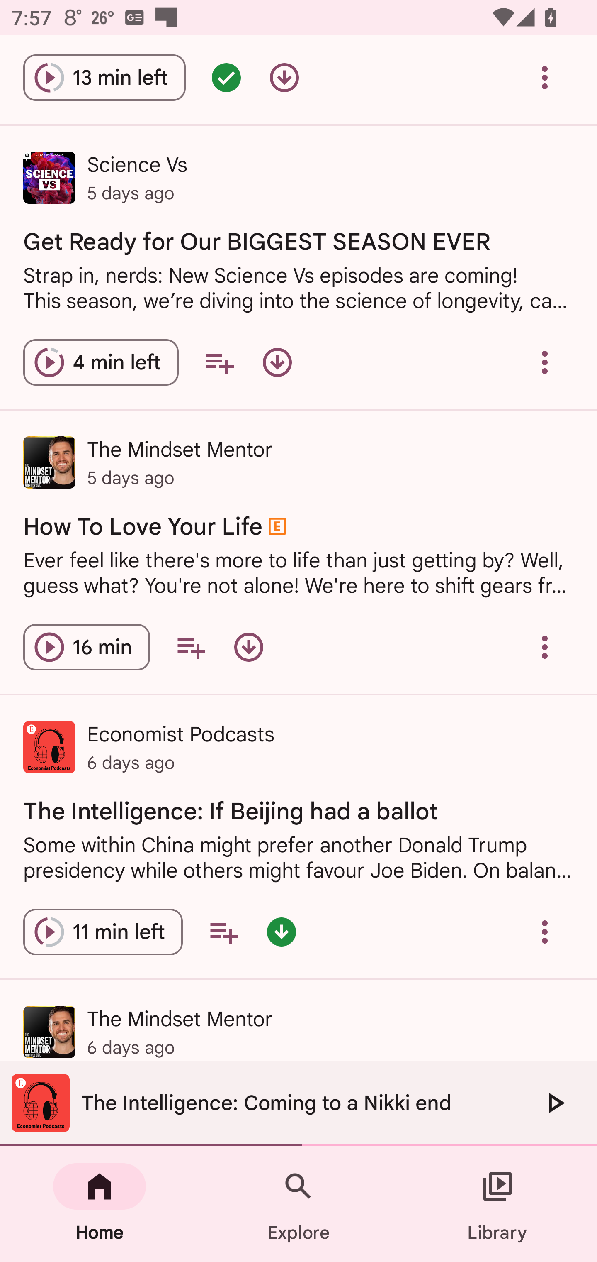  Describe the element at coordinates (223, 932) in the screenshot. I see `Add to your queue` at that location.